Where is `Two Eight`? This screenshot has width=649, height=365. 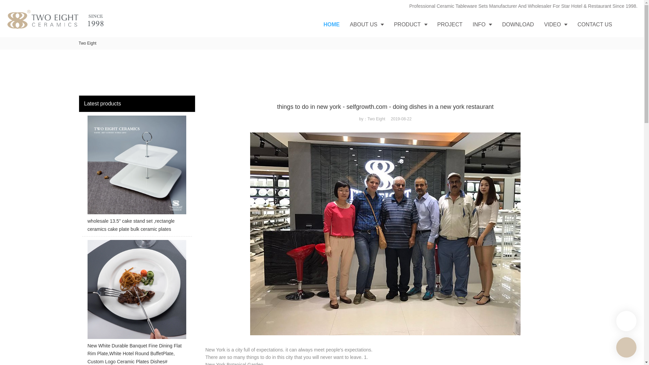
Two Eight is located at coordinates (87, 43).